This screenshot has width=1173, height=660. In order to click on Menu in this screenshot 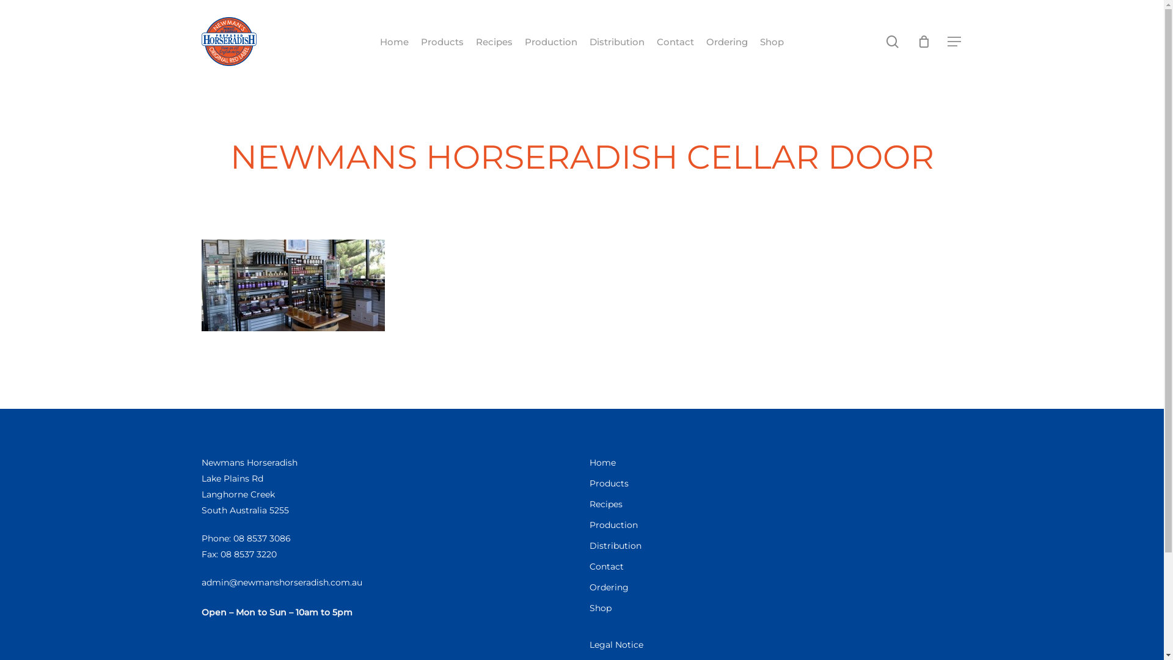, I will do `click(955, 42)`.